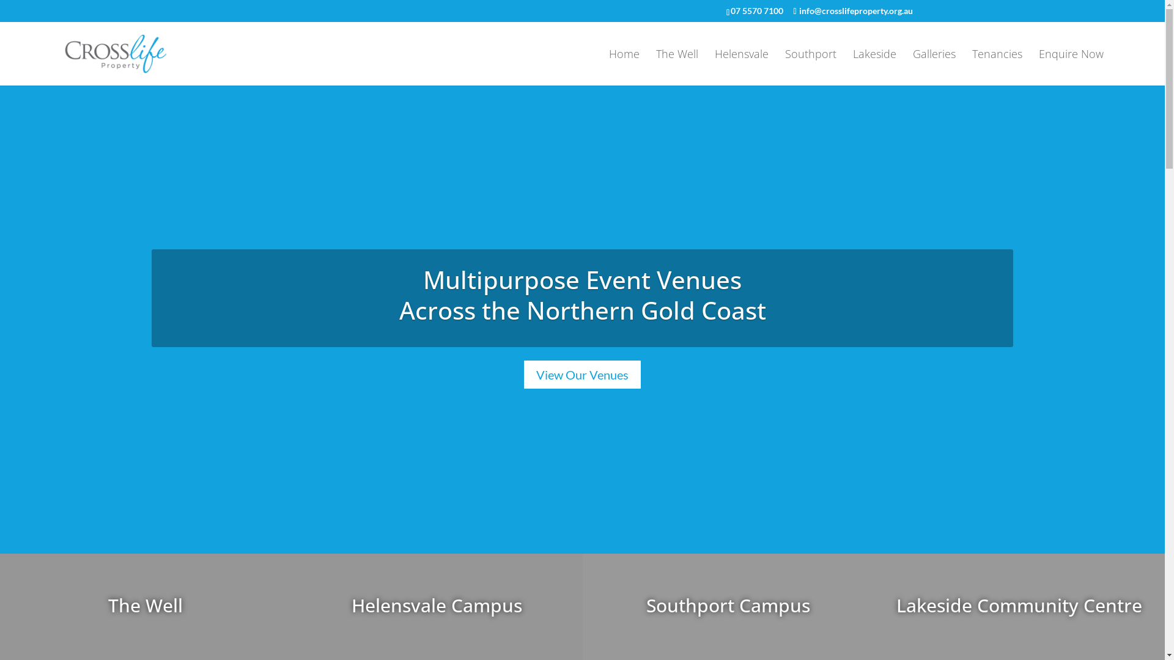 This screenshot has height=660, width=1174. I want to click on info@crosslifeproperty.org.au, so click(852, 10).